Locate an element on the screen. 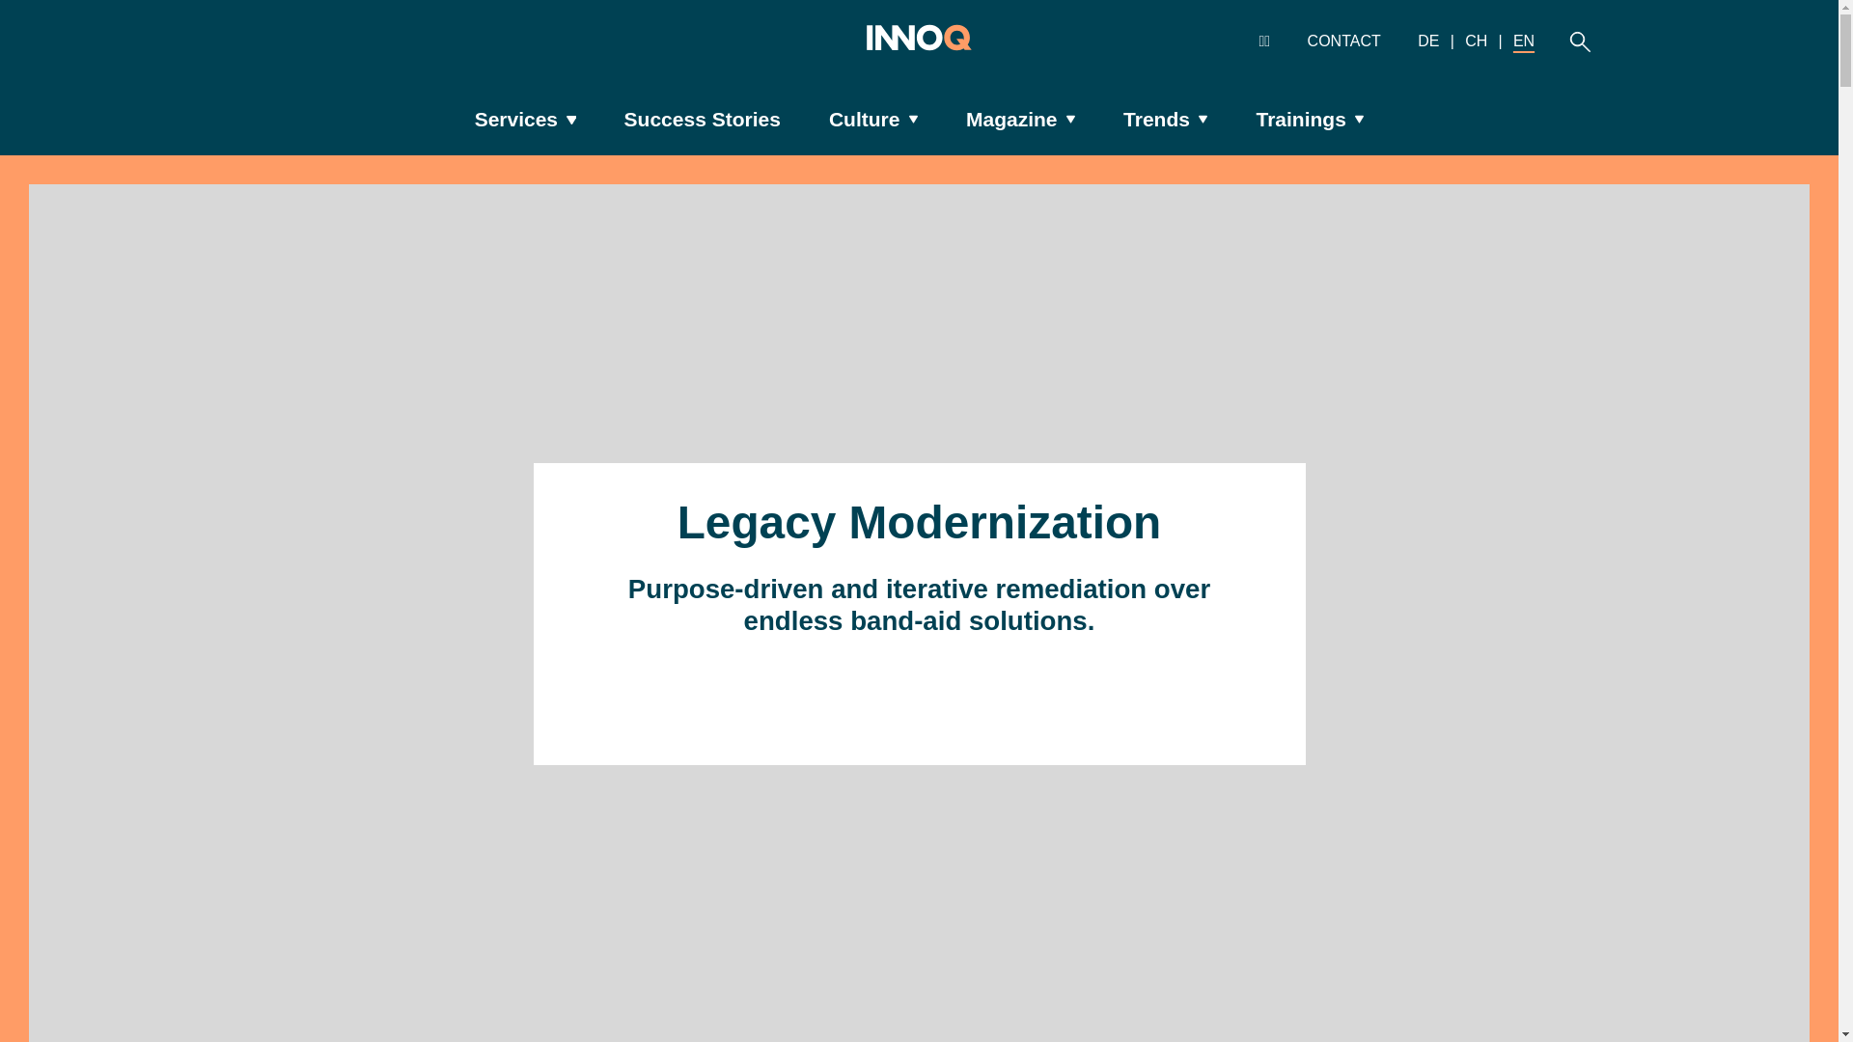  Services is located at coordinates (525, 120).